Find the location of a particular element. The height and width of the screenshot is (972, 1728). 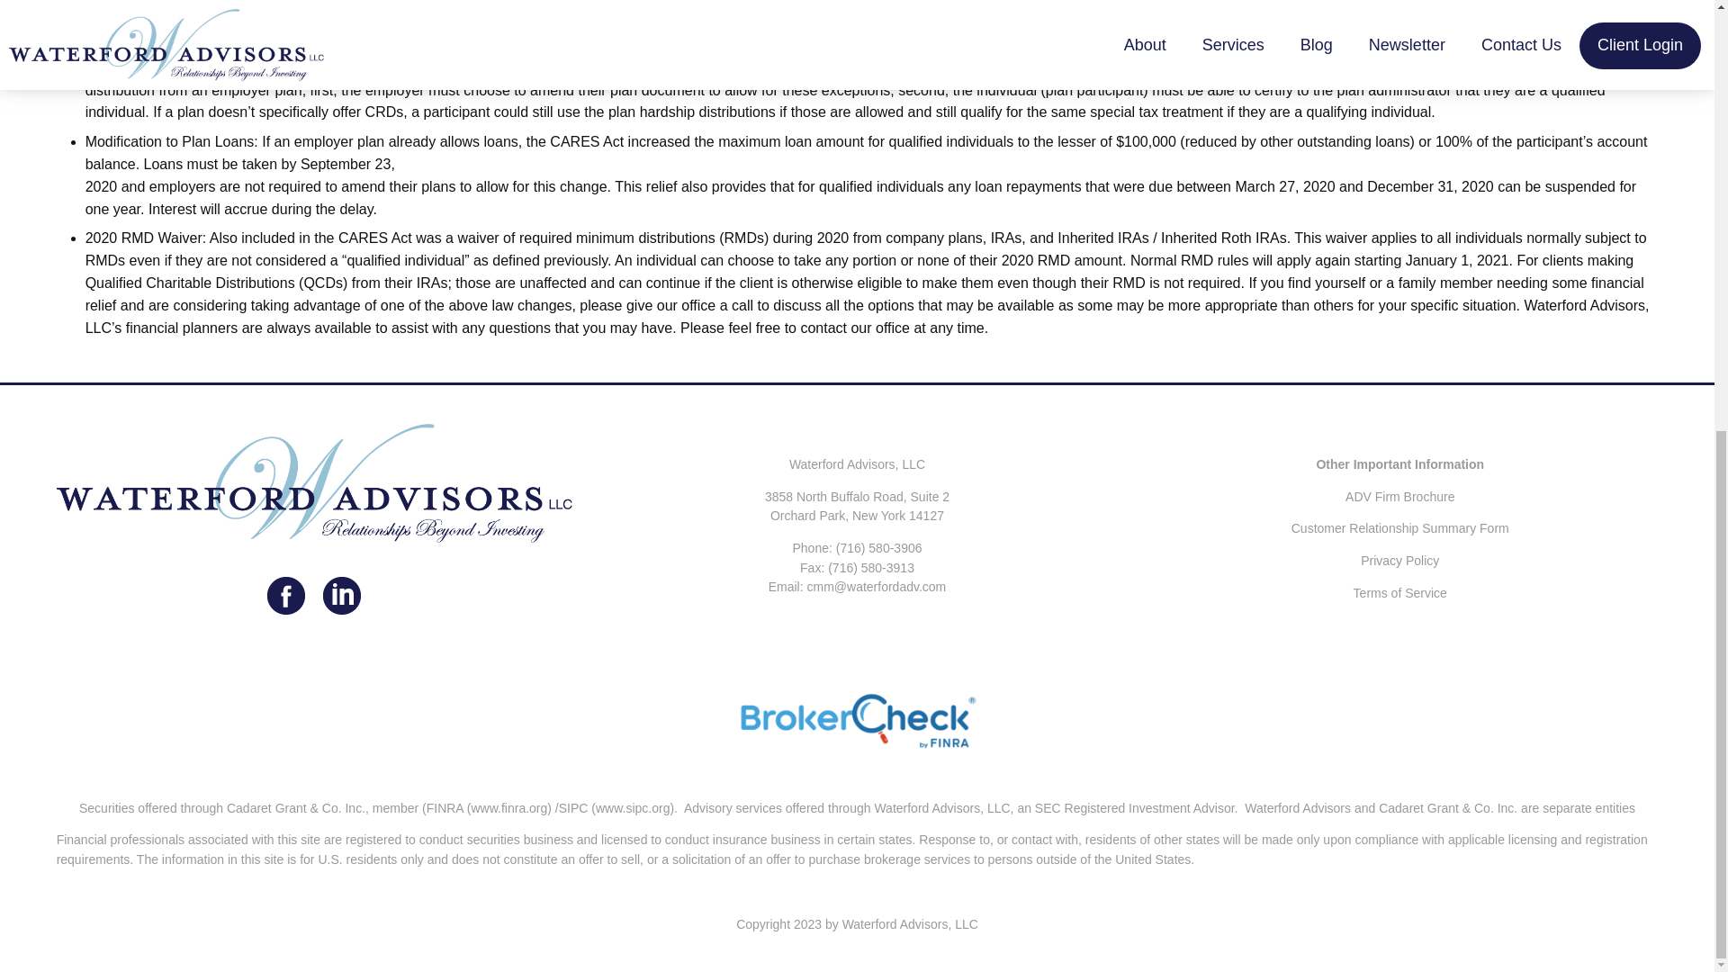

www.finra.org is located at coordinates (508, 808).